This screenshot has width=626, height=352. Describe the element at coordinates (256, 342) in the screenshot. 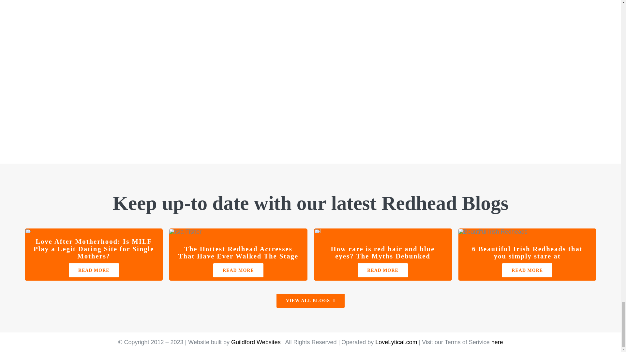

I see `Guildford Websites` at that location.